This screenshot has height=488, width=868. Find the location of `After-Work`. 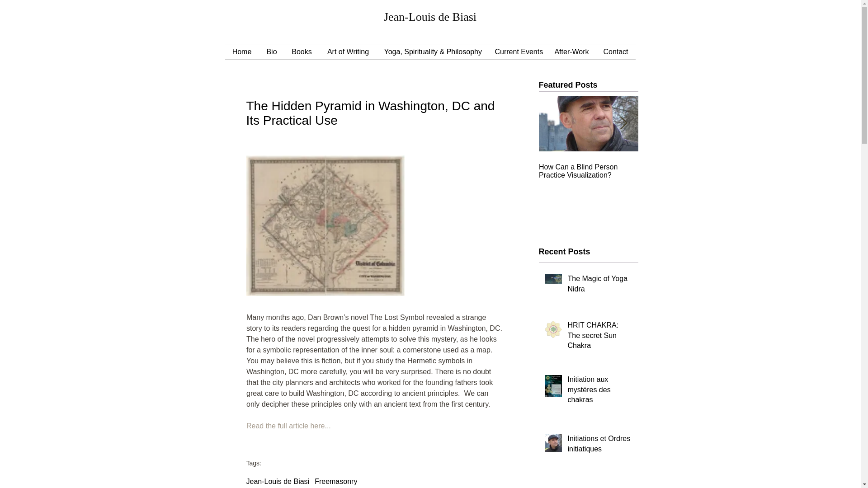

After-Work is located at coordinates (571, 52).